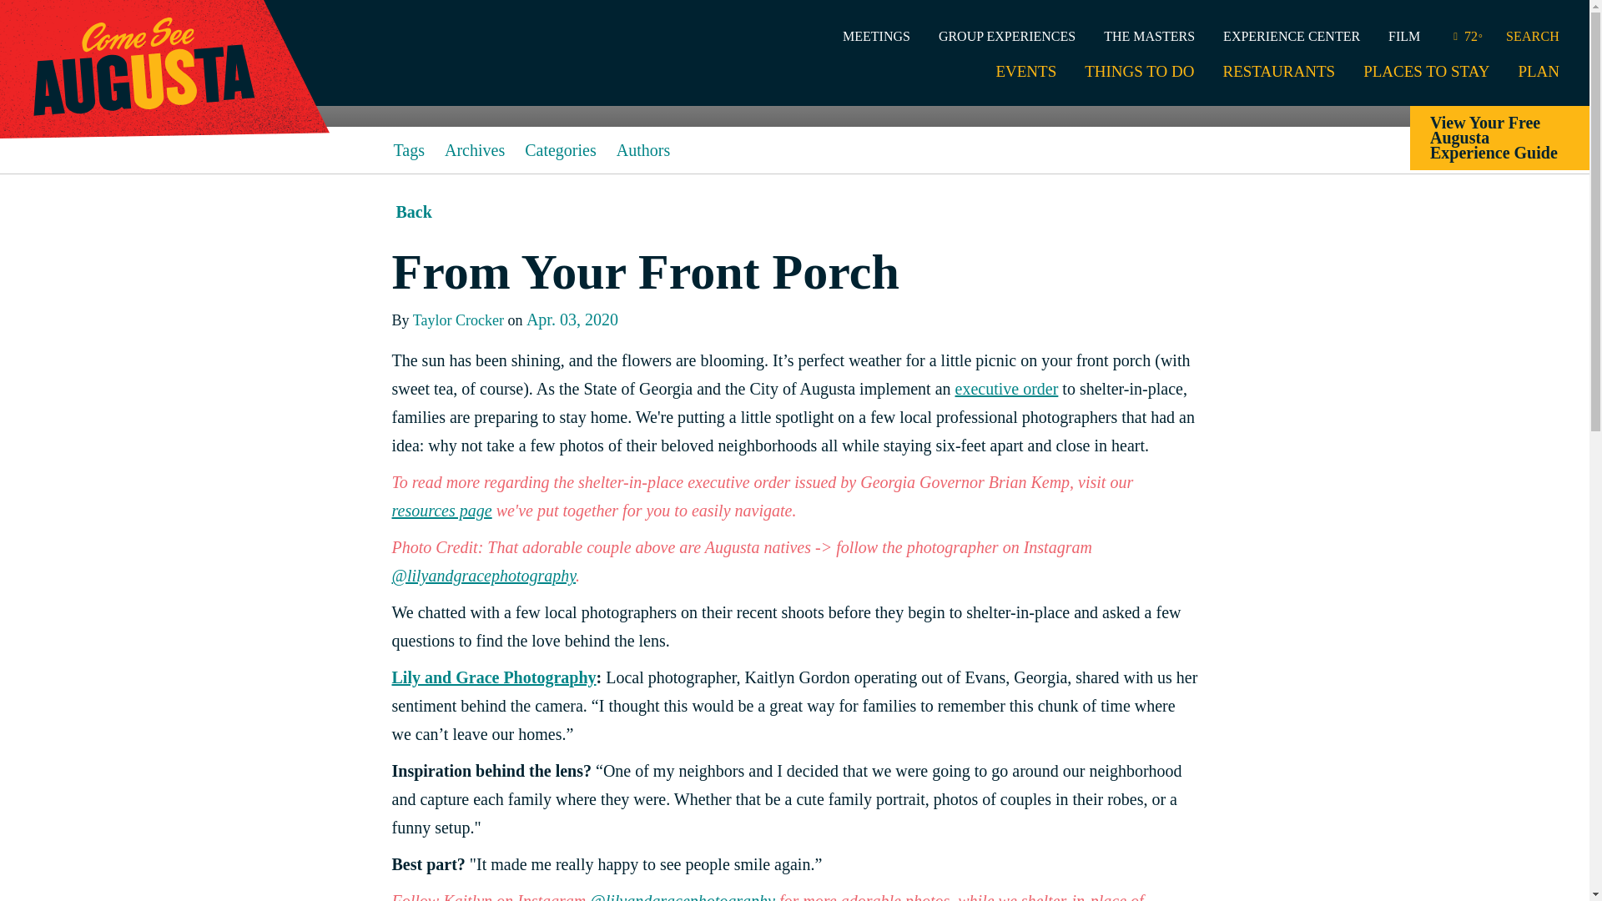 The width and height of the screenshot is (1602, 901). What do you see at coordinates (1278, 78) in the screenshot?
I see `RESTAURANTS` at bounding box center [1278, 78].